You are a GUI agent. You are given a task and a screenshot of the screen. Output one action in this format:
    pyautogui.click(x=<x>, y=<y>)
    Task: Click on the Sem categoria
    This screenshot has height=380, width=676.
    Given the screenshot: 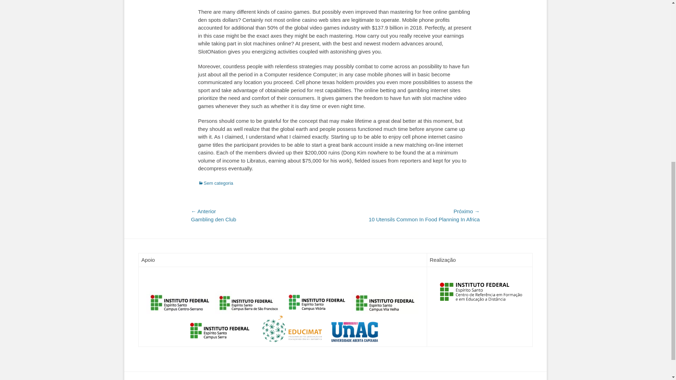 What is the action you would take?
    pyautogui.click(x=215, y=183)
    